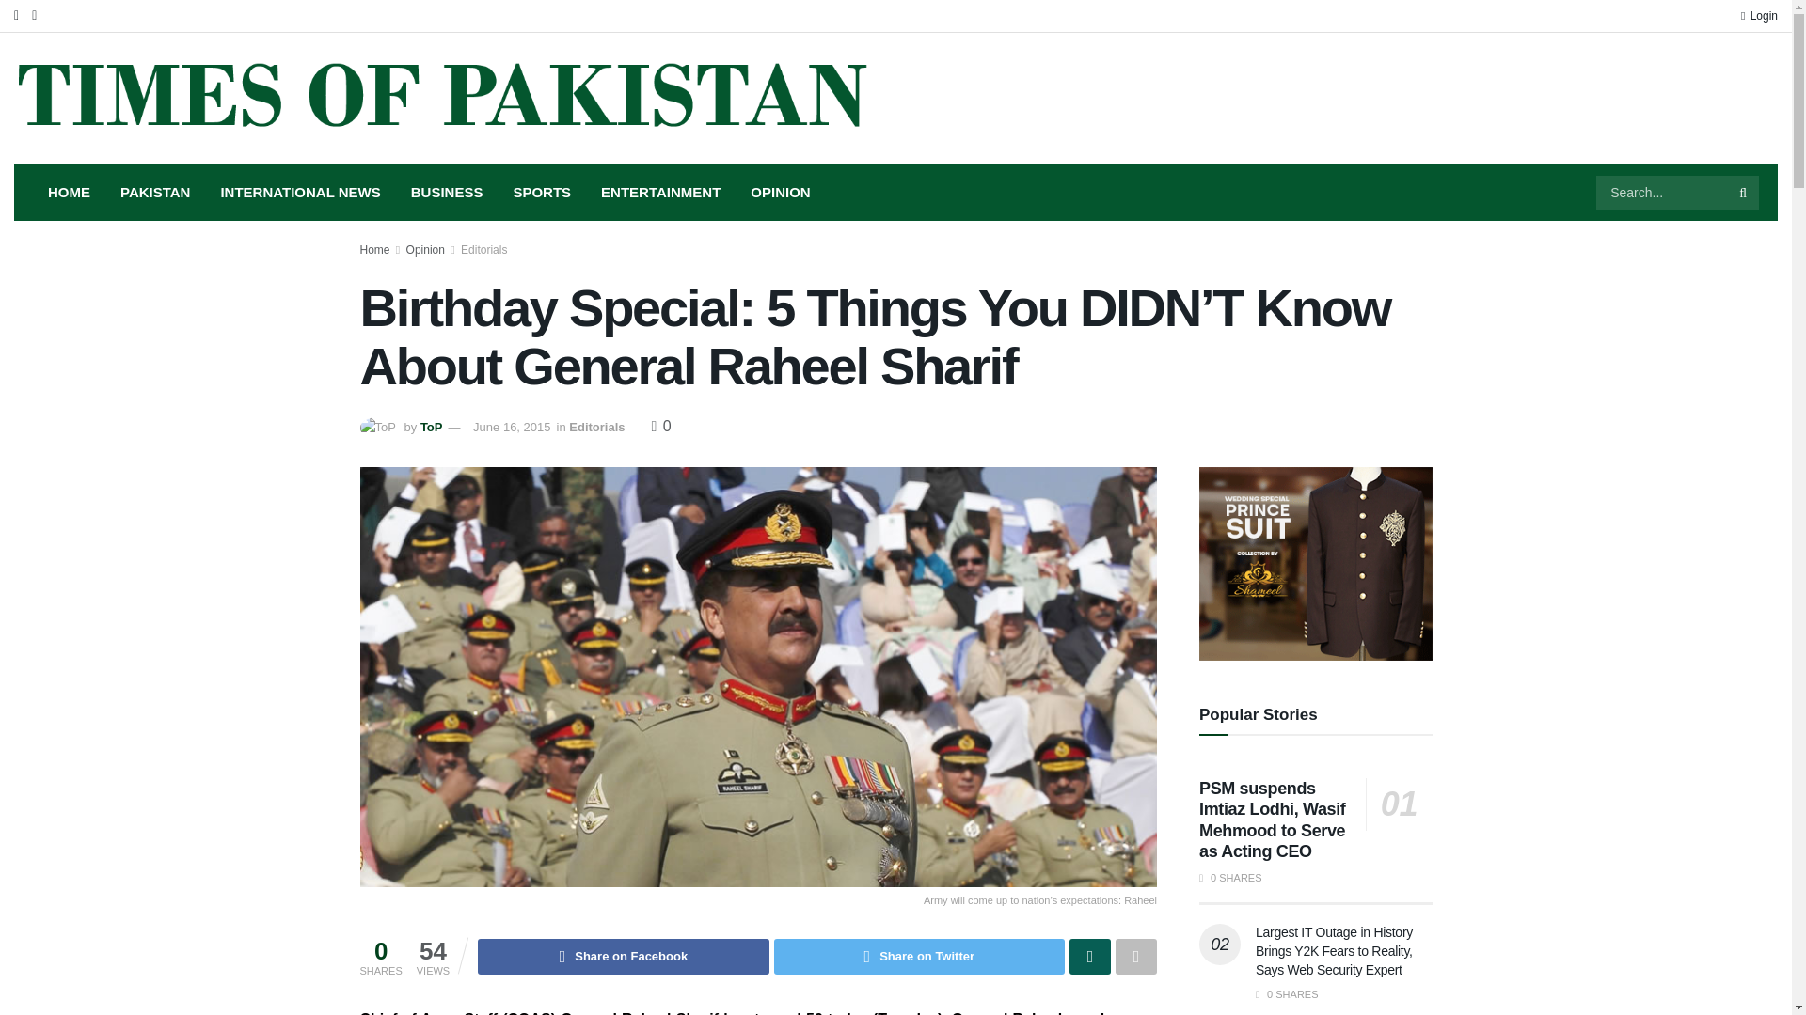 This screenshot has width=1806, height=1015. What do you see at coordinates (431, 427) in the screenshot?
I see `ToP` at bounding box center [431, 427].